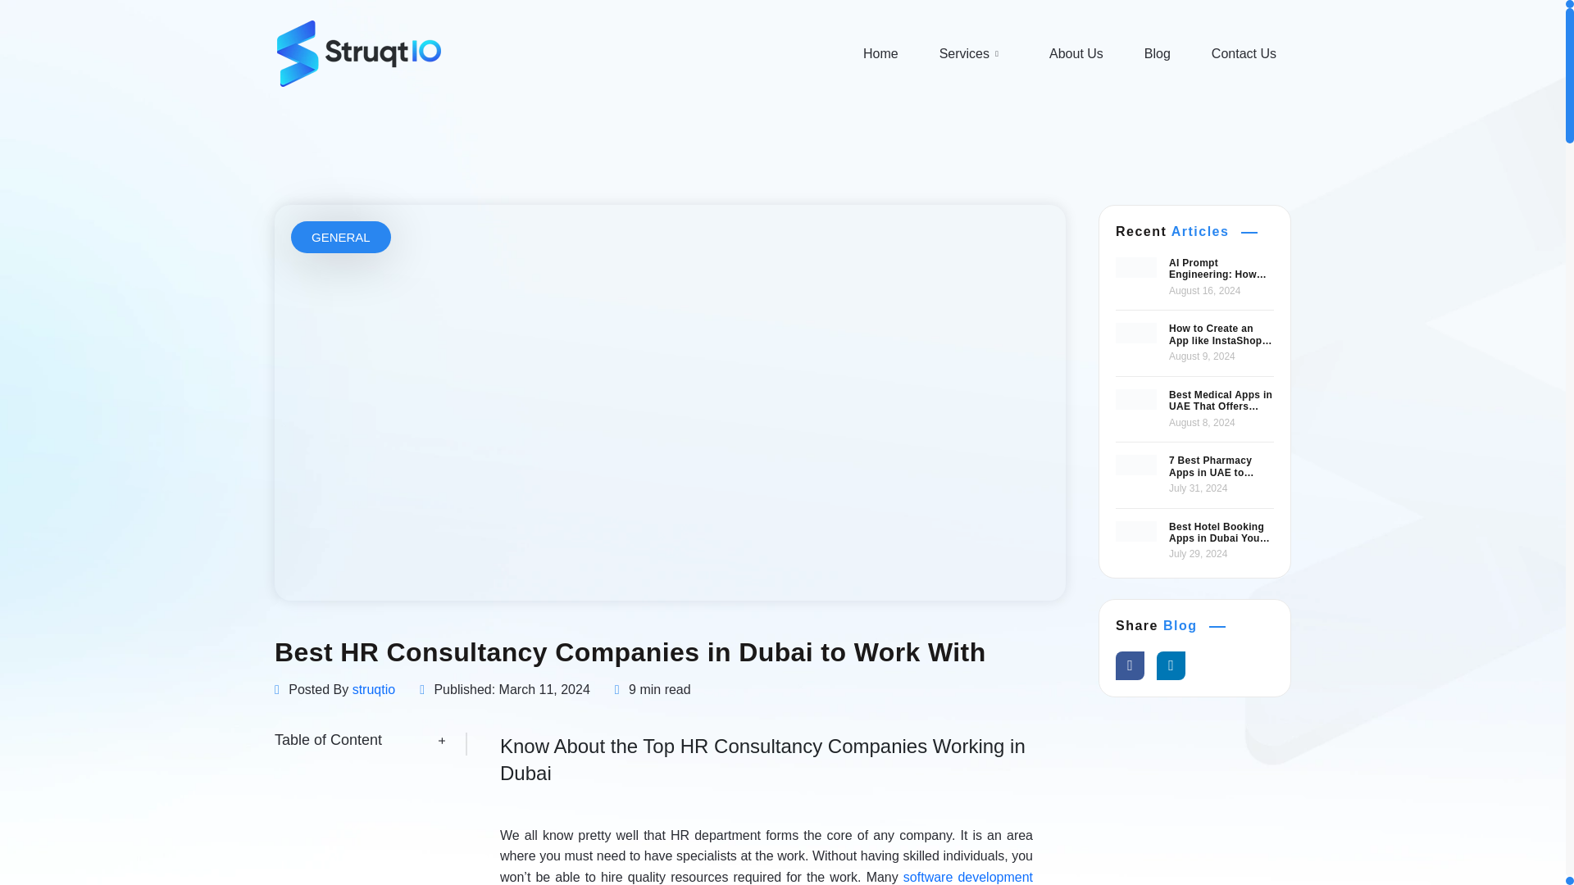 Image resolution: width=1574 pixels, height=885 pixels. I want to click on Best Medical Apps in UAE That Offers Quick Response, so click(1221, 402).